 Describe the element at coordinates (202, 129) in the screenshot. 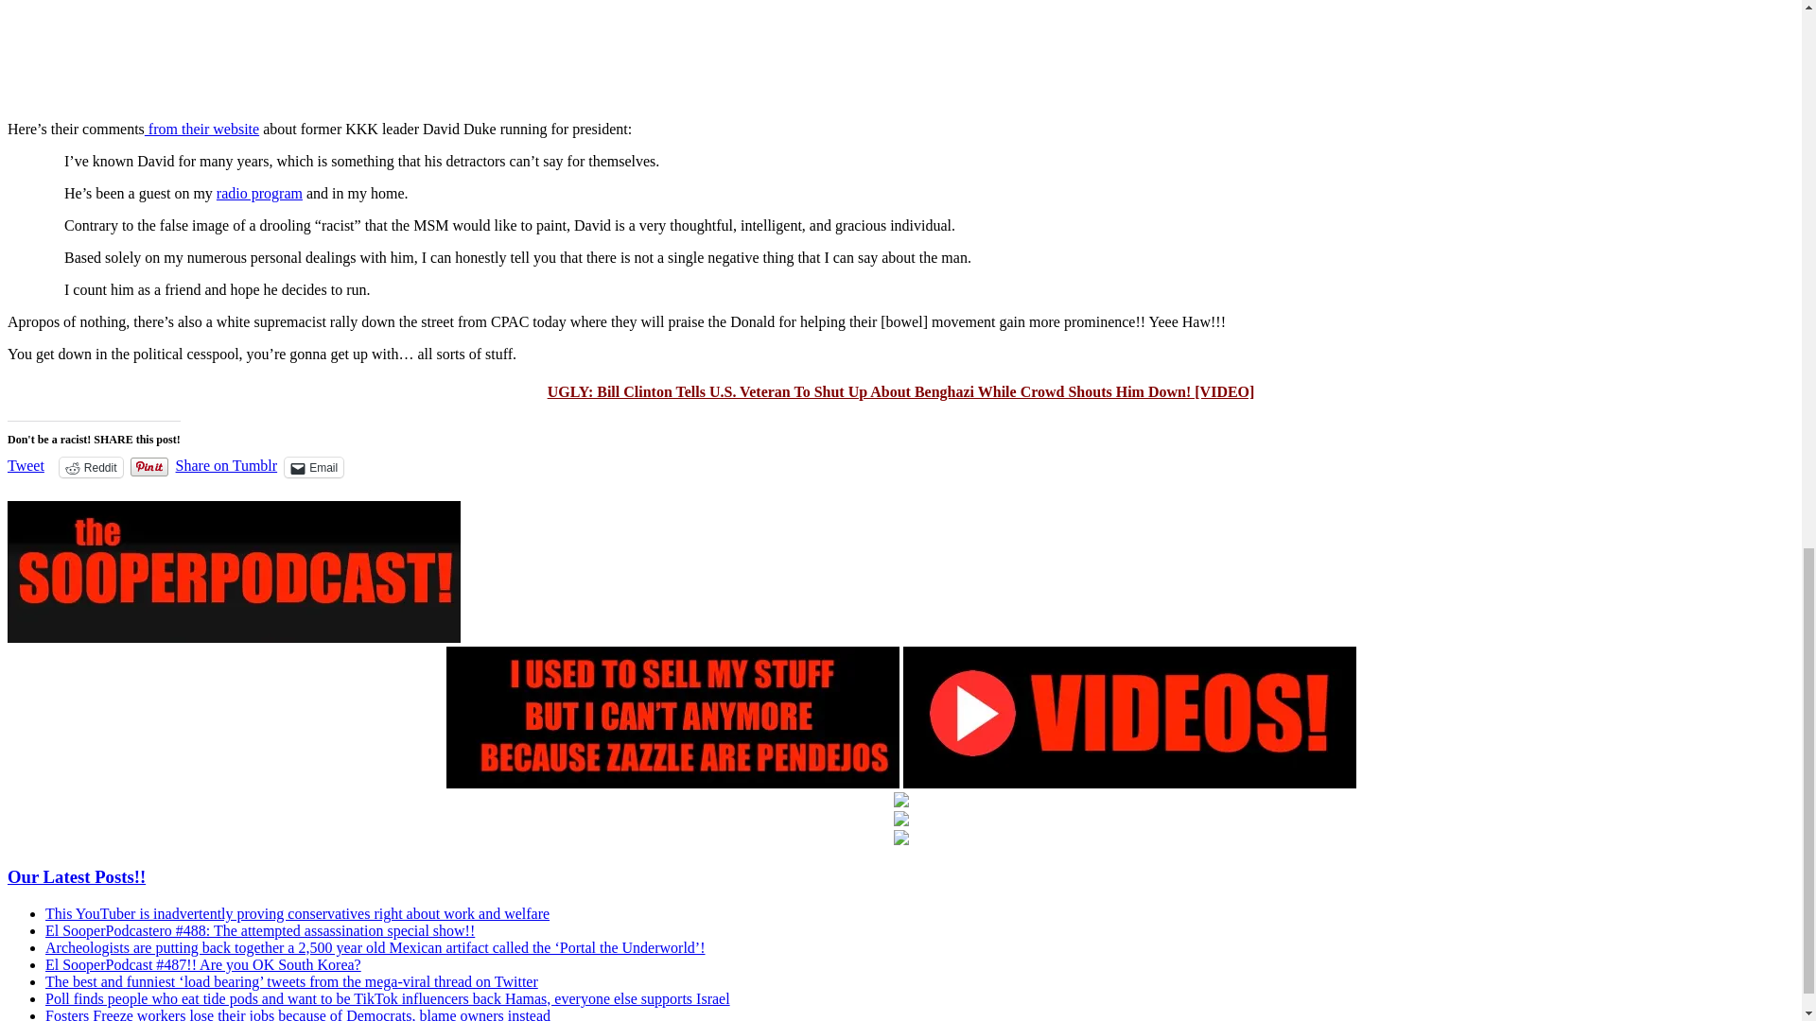

I see `from their website` at that location.